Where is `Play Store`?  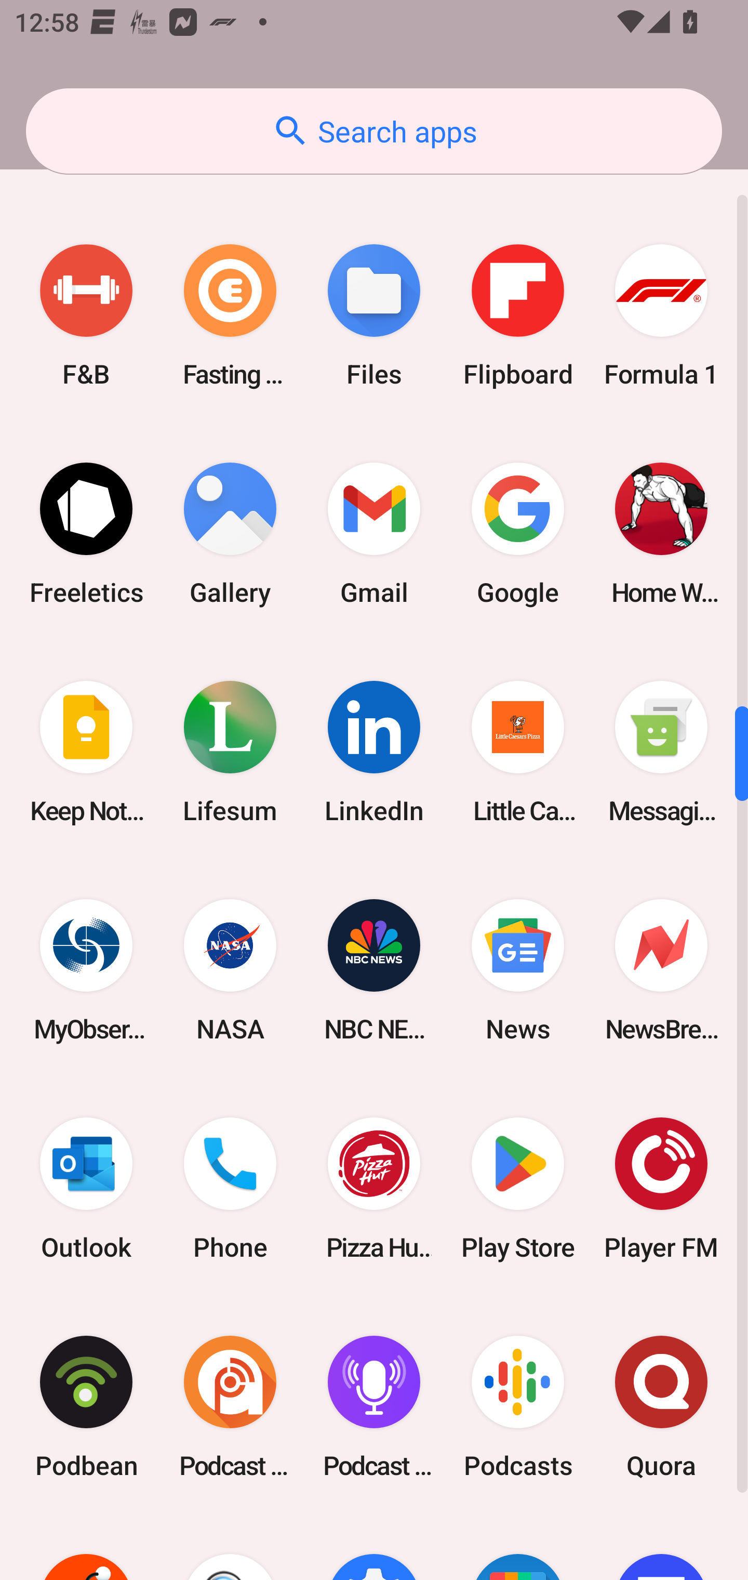 Play Store is located at coordinates (517, 1188).